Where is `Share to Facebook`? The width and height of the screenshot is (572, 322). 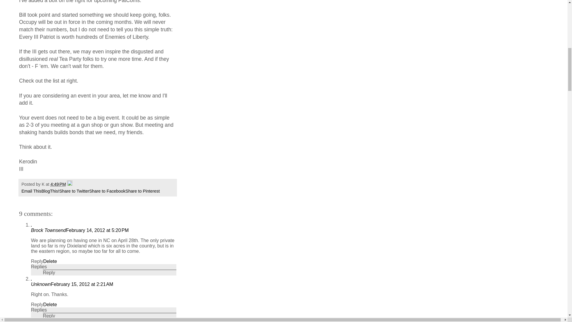
Share to Facebook is located at coordinates (107, 191).